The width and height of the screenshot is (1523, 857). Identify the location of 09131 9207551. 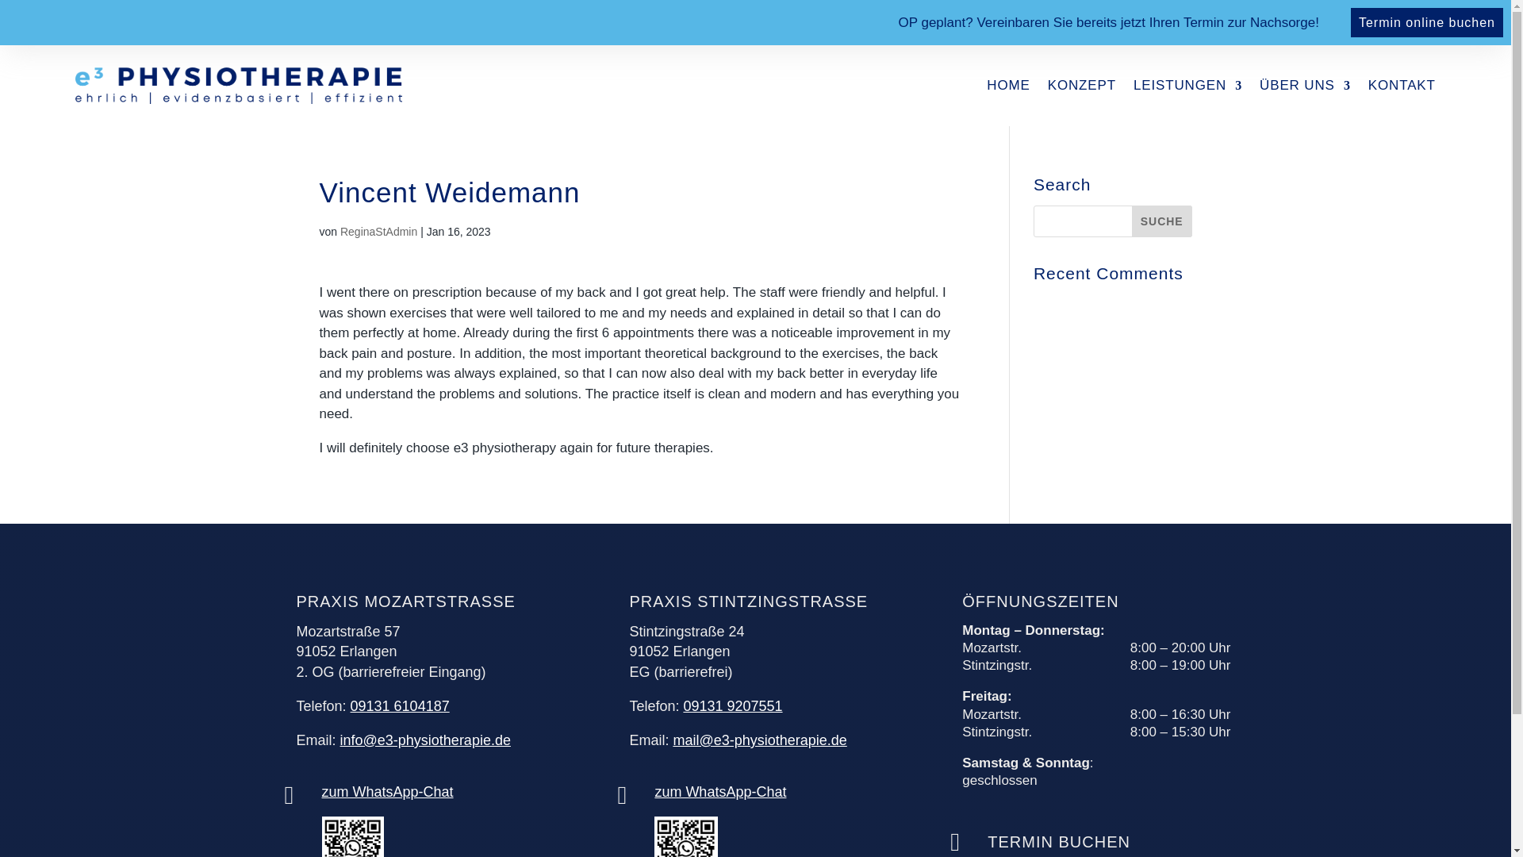
(732, 706).